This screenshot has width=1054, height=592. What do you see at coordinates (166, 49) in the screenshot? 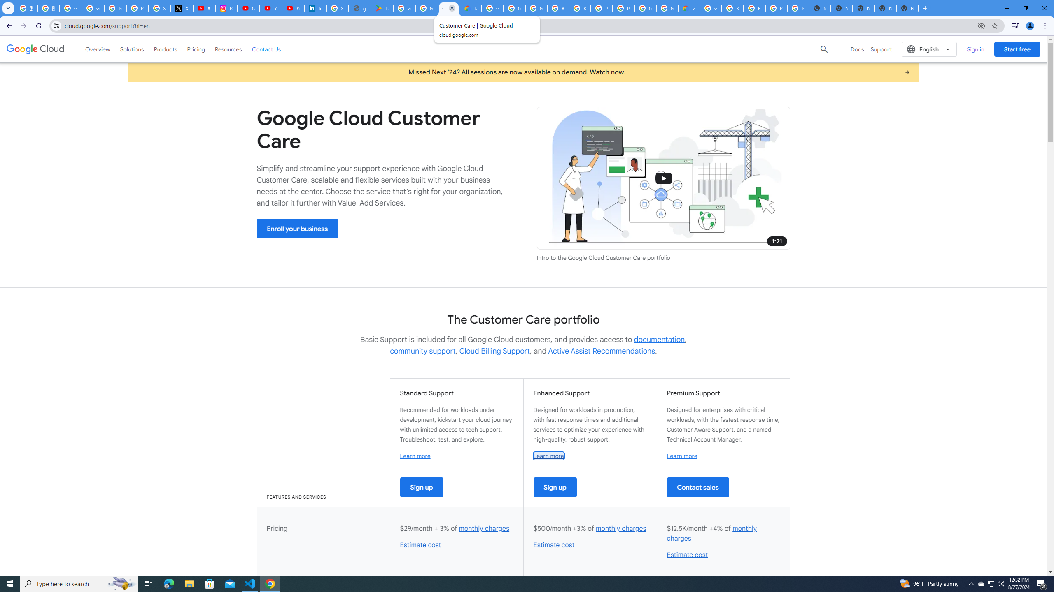
I see `Products` at bounding box center [166, 49].